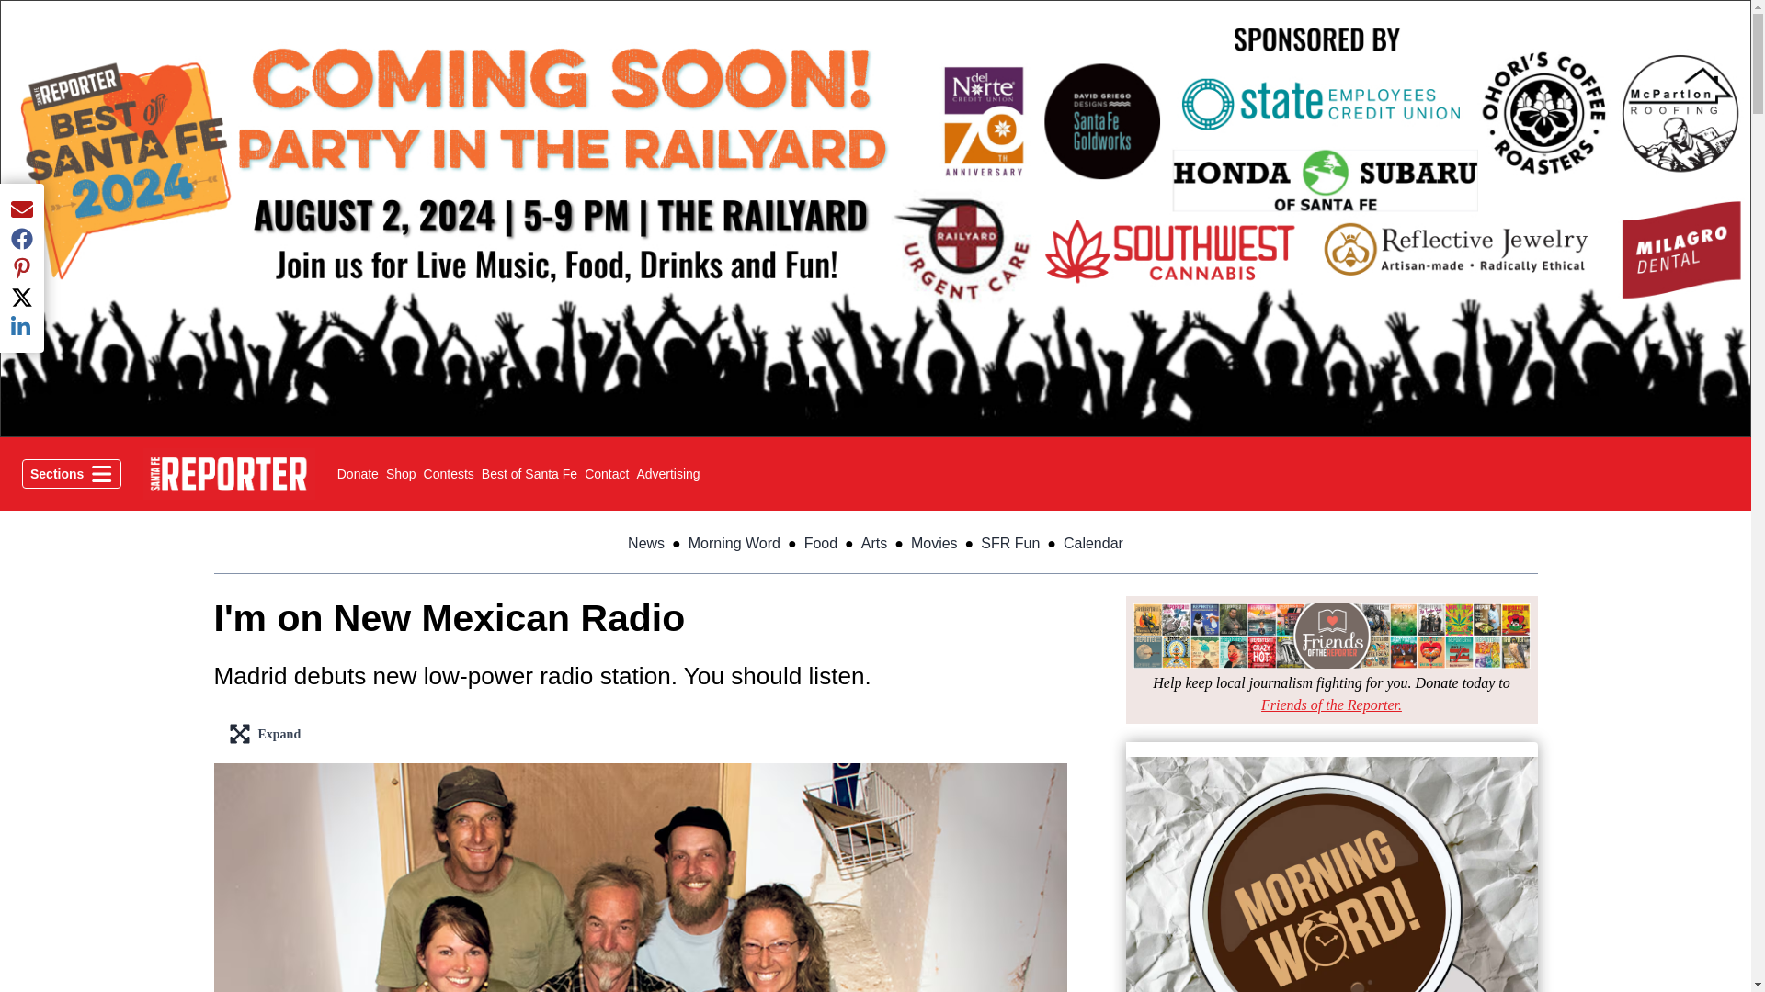  Describe the element at coordinates (667, 474) in the screenshot. I see `Become a Friend of the Reporter` at that location.